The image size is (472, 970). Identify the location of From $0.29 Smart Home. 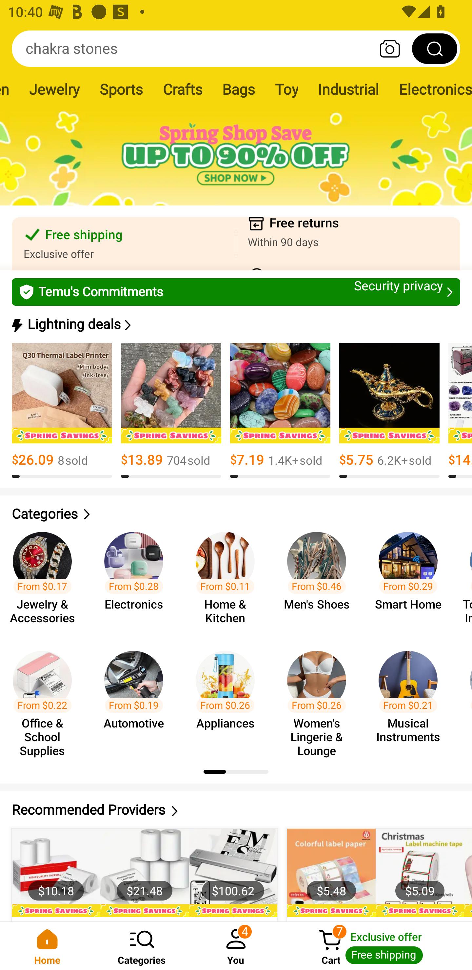
(412, 579).